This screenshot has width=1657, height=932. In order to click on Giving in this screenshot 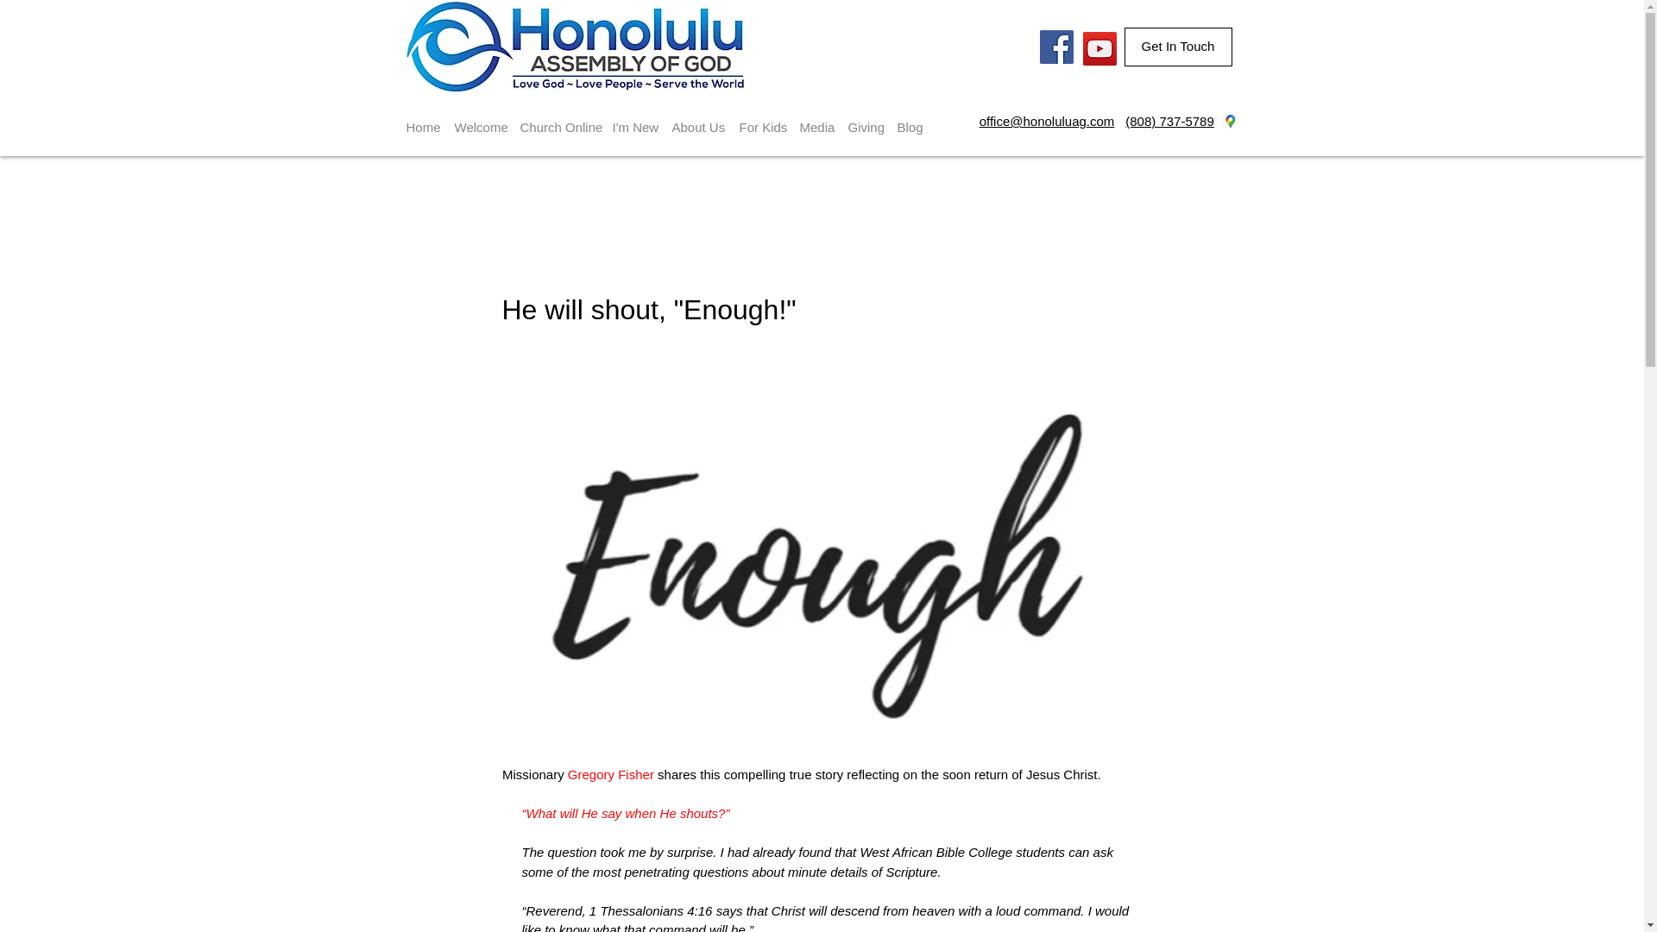, I will do `click(865, 119)`.